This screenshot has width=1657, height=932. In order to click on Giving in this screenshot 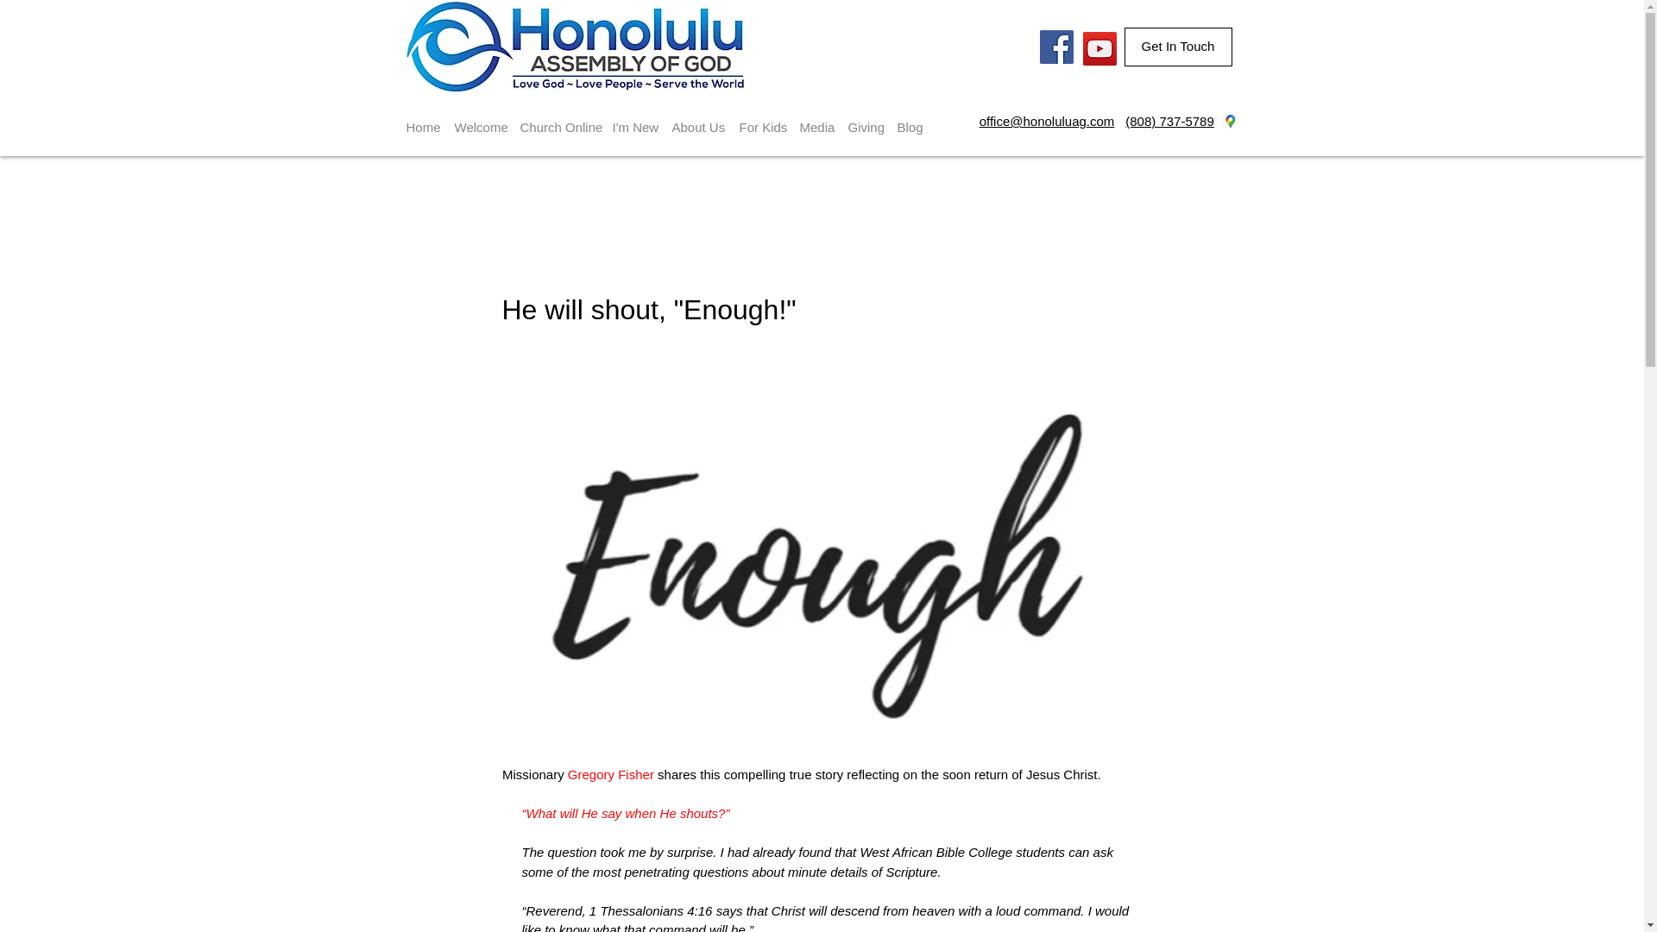, I will do `click(865, 119)`.